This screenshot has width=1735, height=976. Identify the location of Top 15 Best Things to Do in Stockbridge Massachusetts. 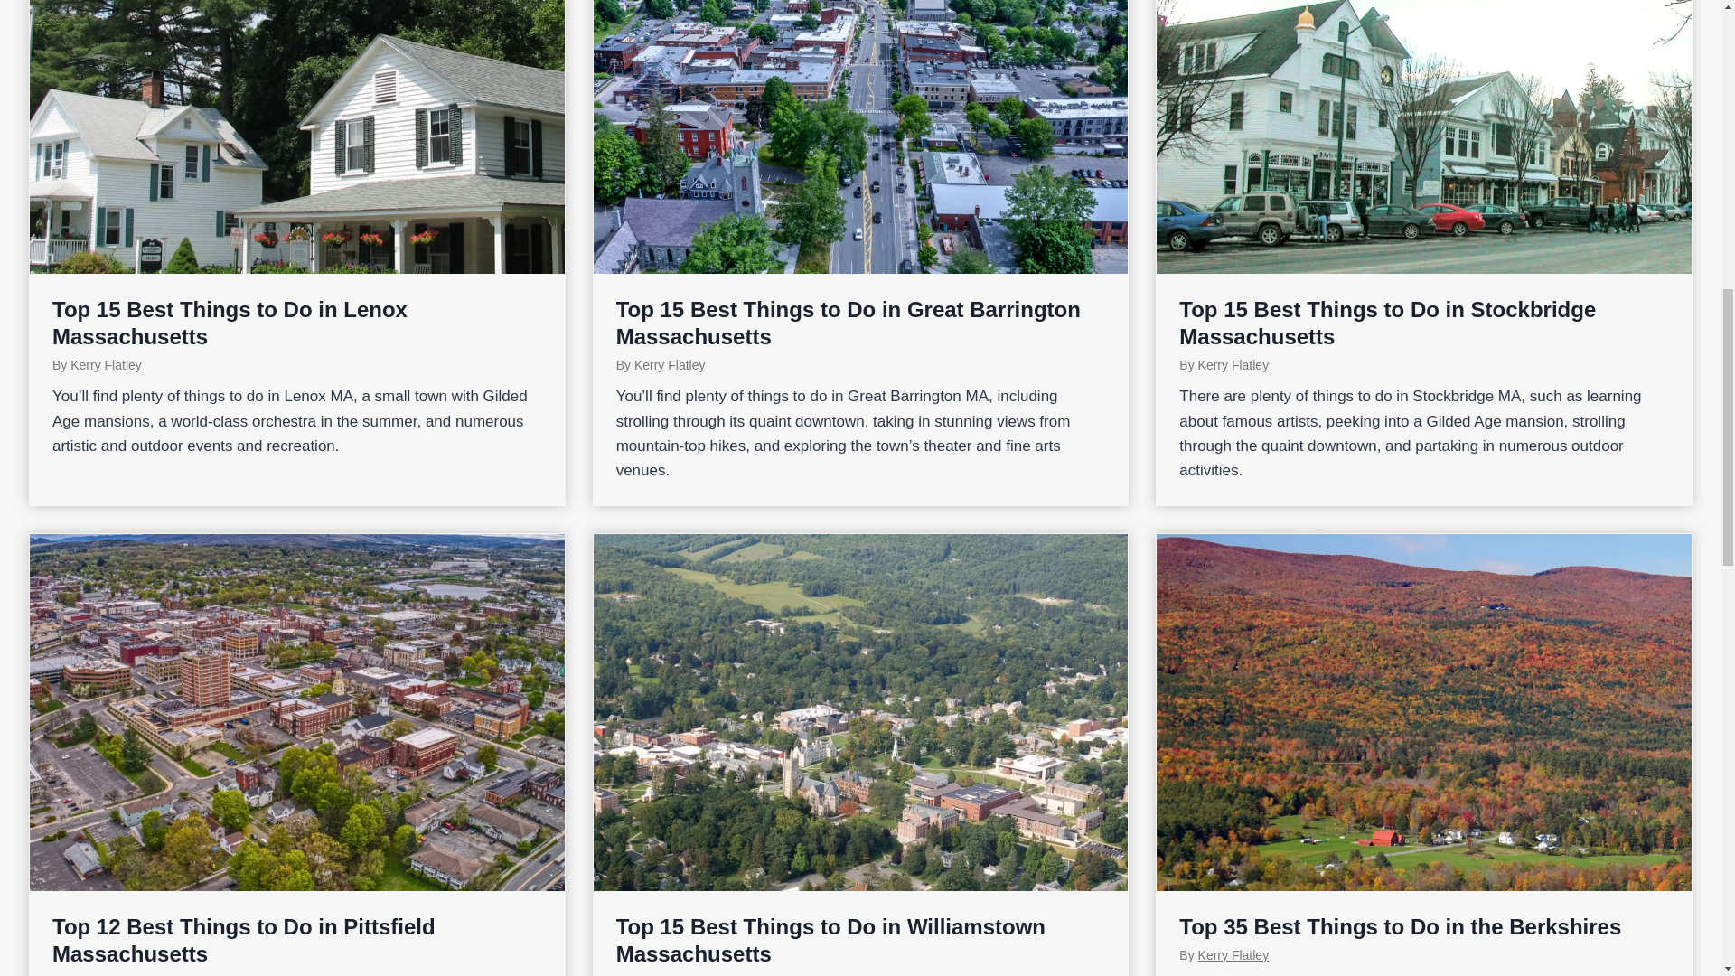
(1424, 324).